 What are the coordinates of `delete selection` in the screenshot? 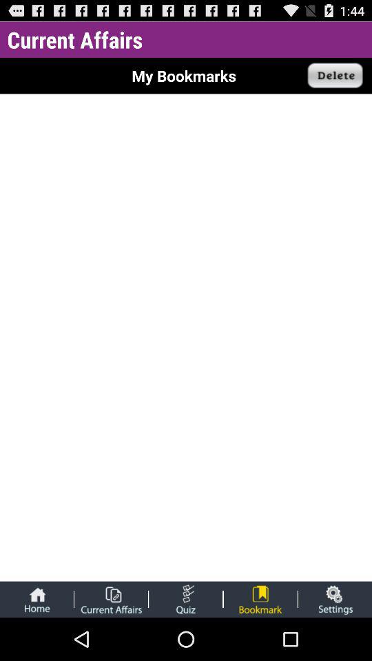 It's located at (335, 76).